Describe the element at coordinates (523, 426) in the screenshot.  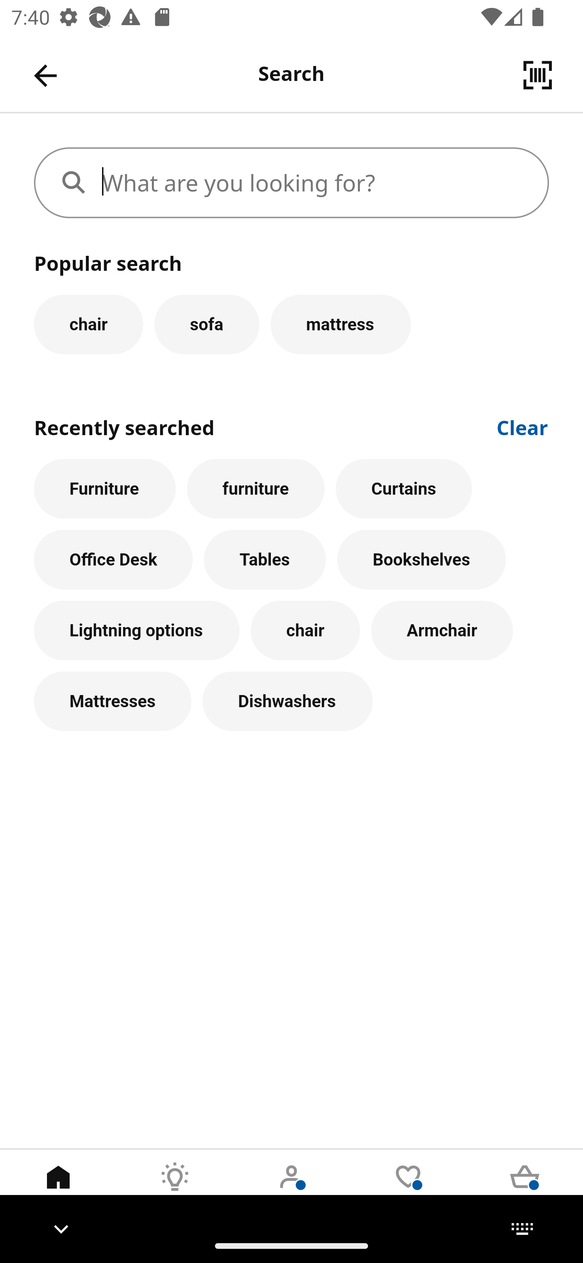
I see `Clear` at that location.